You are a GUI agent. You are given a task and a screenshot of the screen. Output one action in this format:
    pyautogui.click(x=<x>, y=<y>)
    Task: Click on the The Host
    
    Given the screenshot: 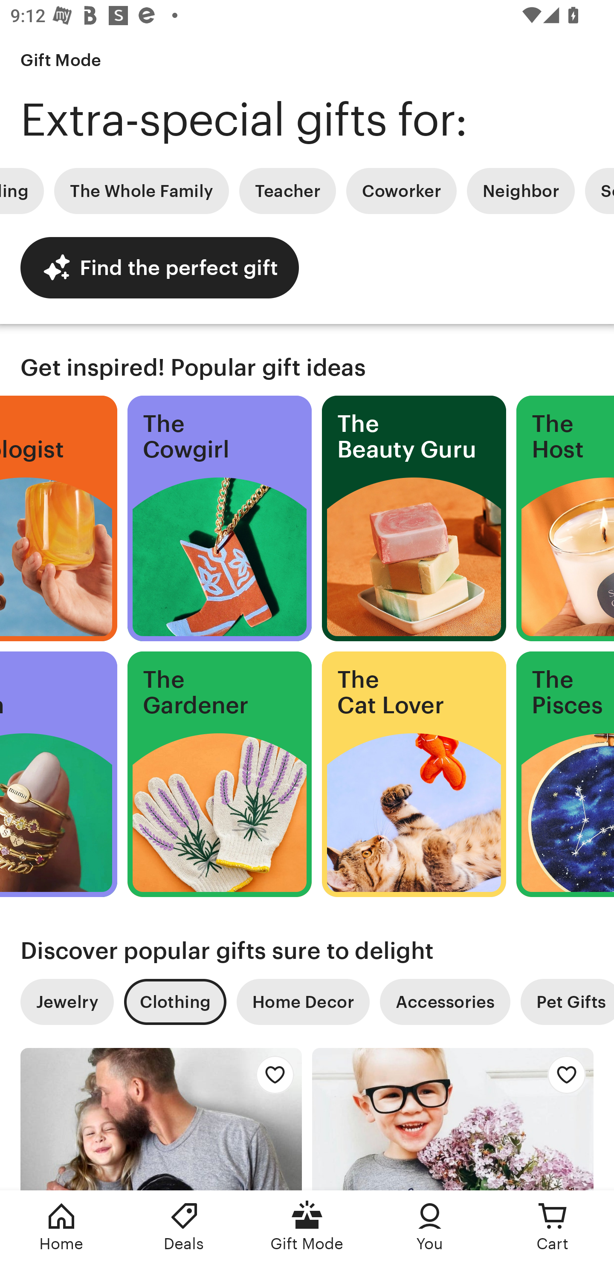 What is the action you would take?
    pyautogui.click(x=565, y=518)
    